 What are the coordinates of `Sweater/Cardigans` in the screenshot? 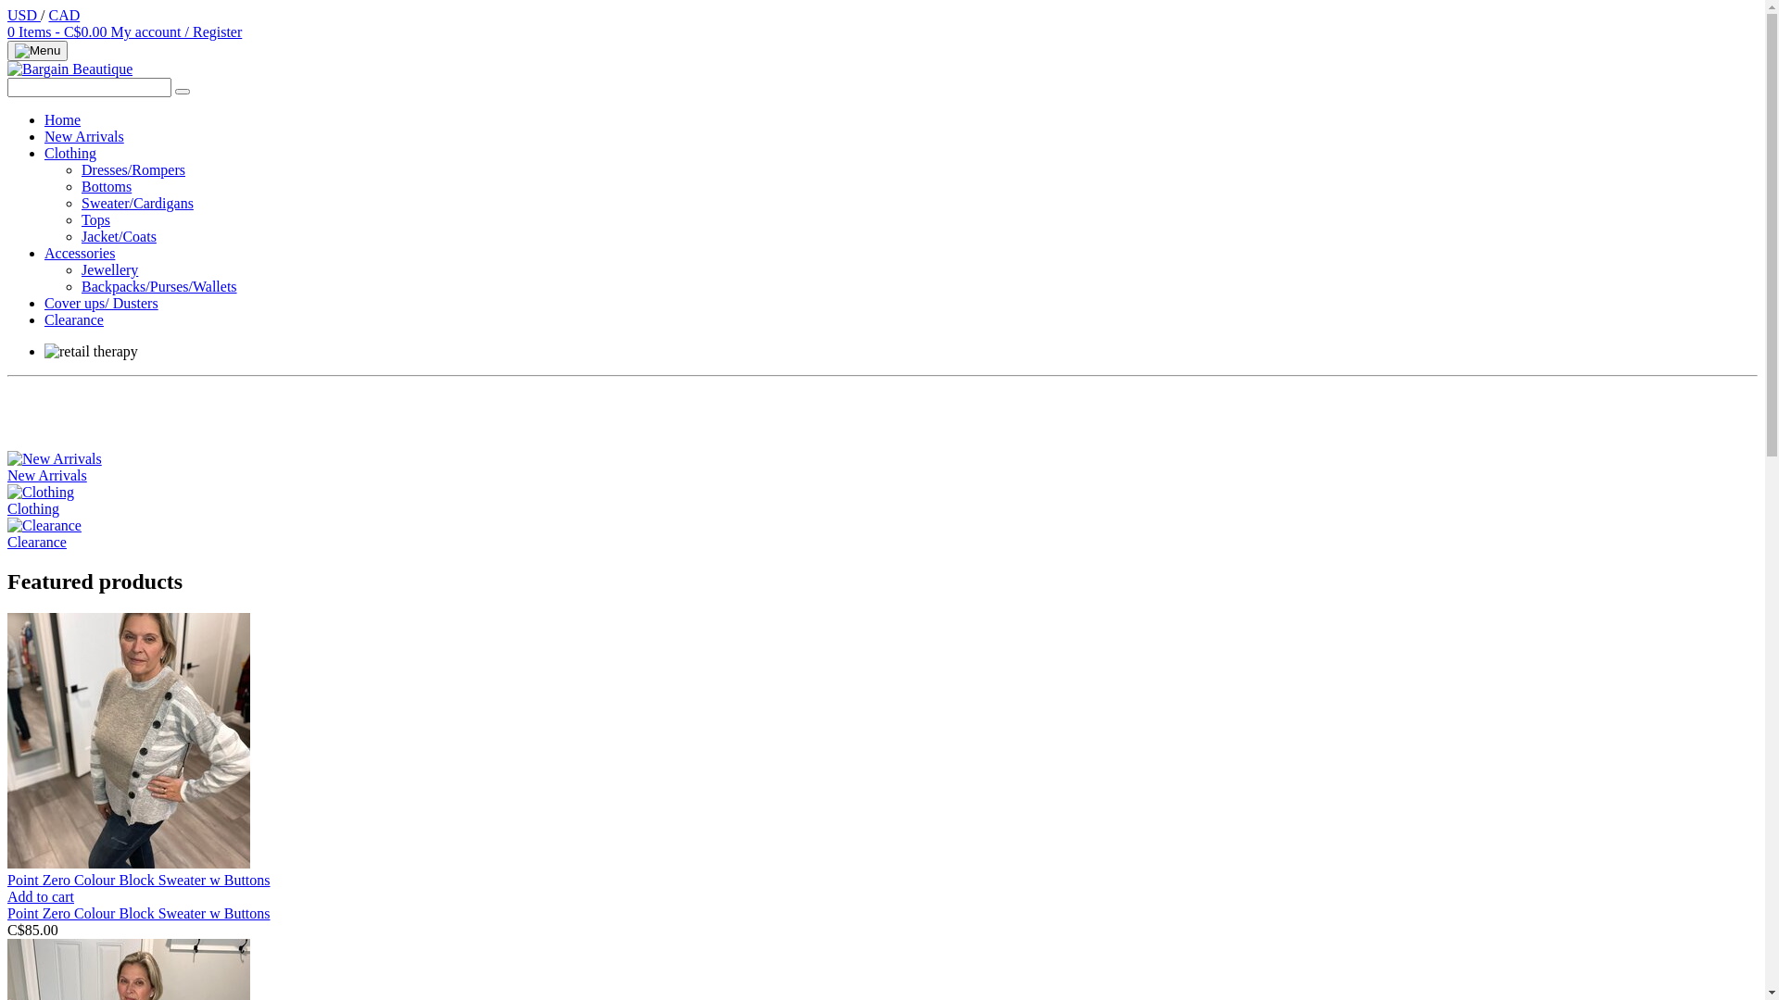 It's located at (137, 204).